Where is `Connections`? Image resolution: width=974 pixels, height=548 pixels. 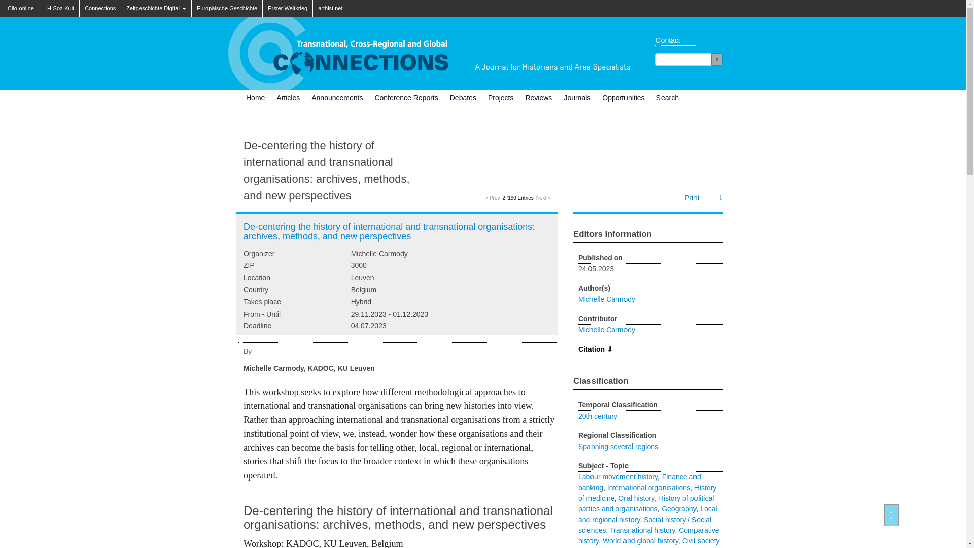
Connections is located at coordinates (100, 8).